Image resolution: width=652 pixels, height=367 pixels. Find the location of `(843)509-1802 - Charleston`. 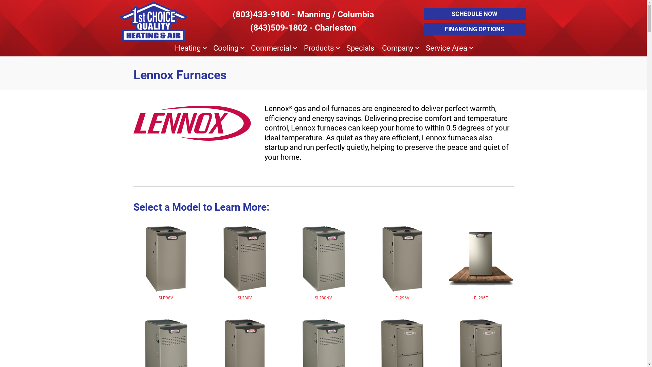

(843)509-1802 - Charleston is located at coordinates (303, 28).